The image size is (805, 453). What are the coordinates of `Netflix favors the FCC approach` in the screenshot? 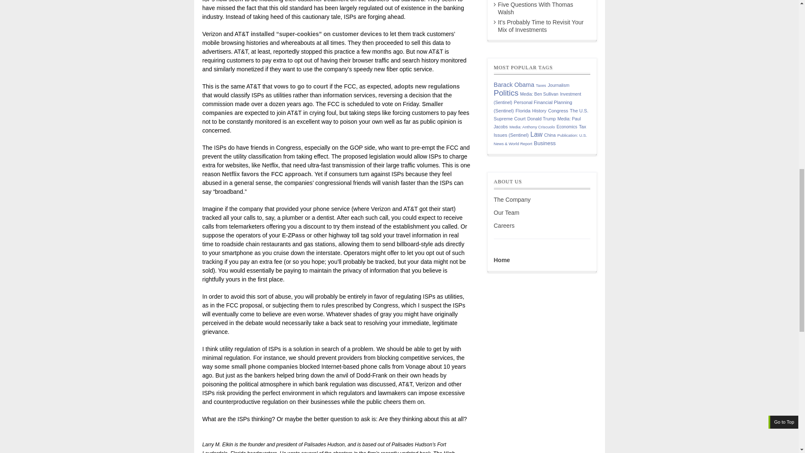 It's located at (266, 174).